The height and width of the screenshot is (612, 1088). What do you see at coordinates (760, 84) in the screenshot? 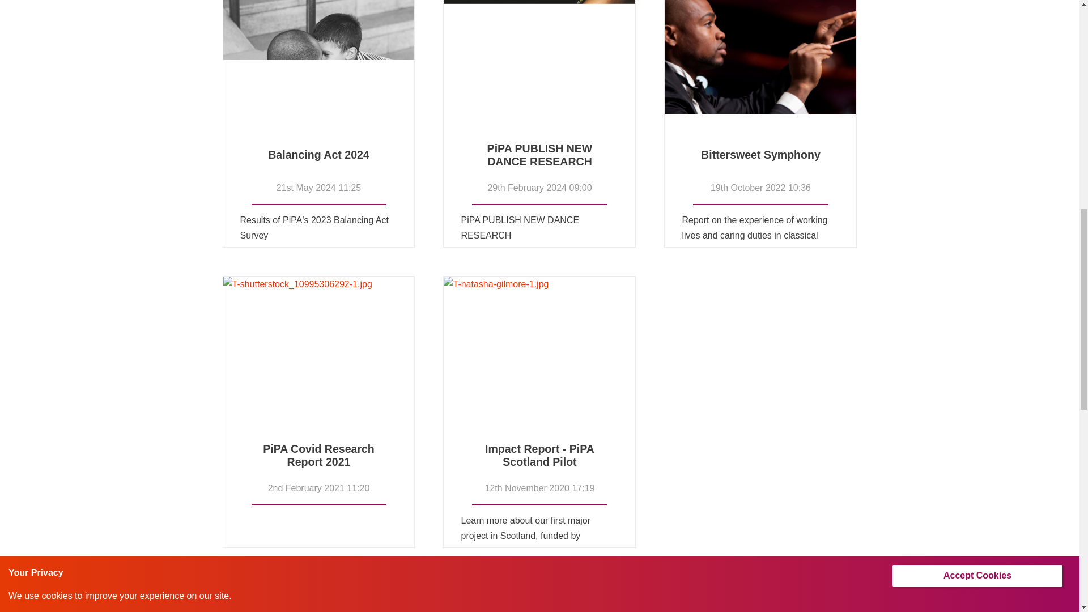
I see `Bittersweet Symphony` at bounding box center [760, 84].